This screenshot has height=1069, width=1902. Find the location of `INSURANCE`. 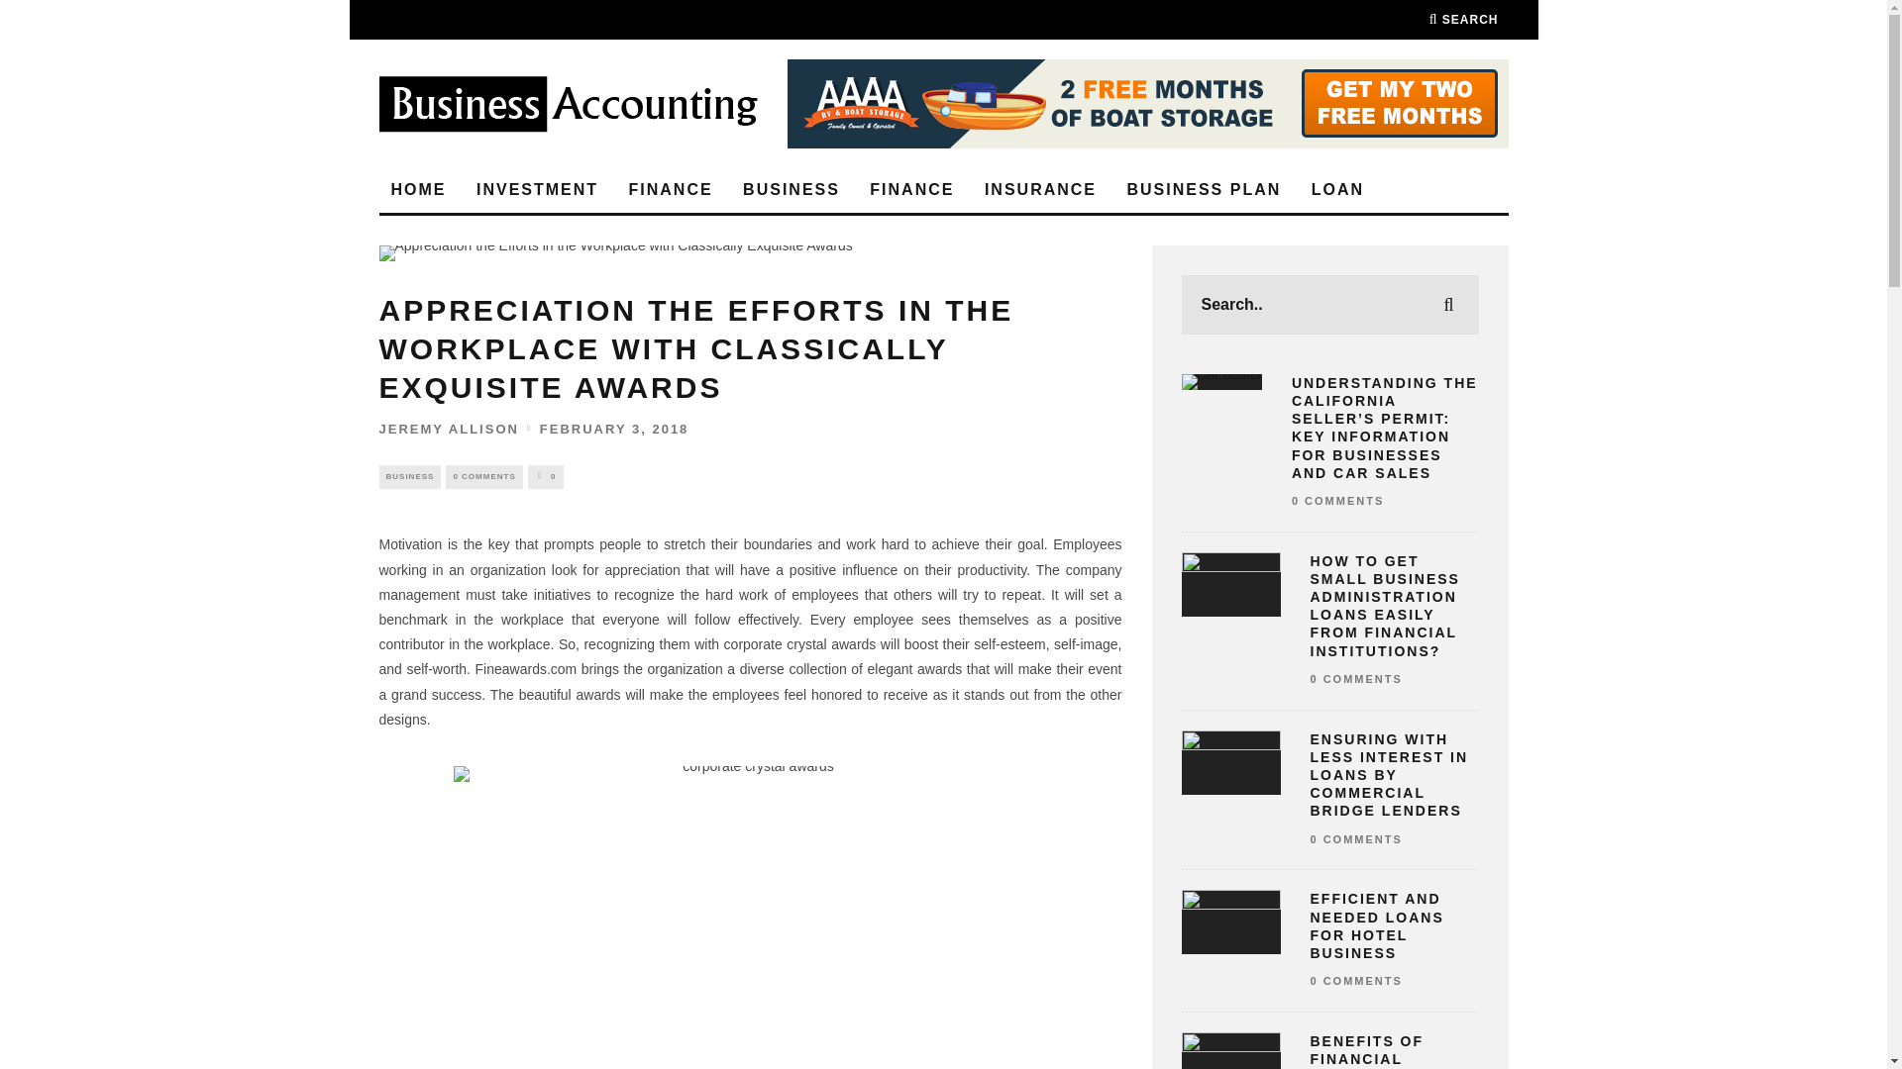

INSURANCE is located at coordinates (1040, 190).